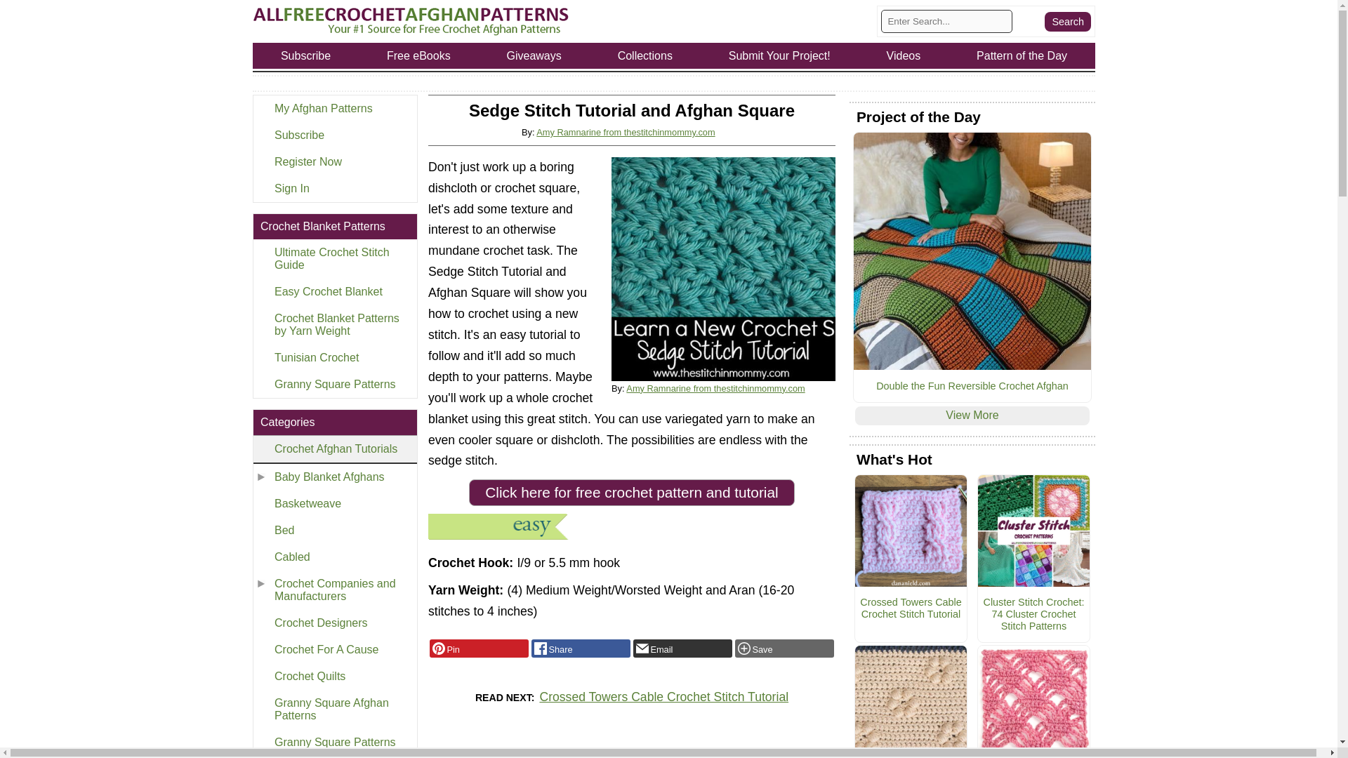 The image size is (1348, 758). What do you see at coordinates (784, 649) in the screenshot?
I see `Add` at bounding box center [784, 649].